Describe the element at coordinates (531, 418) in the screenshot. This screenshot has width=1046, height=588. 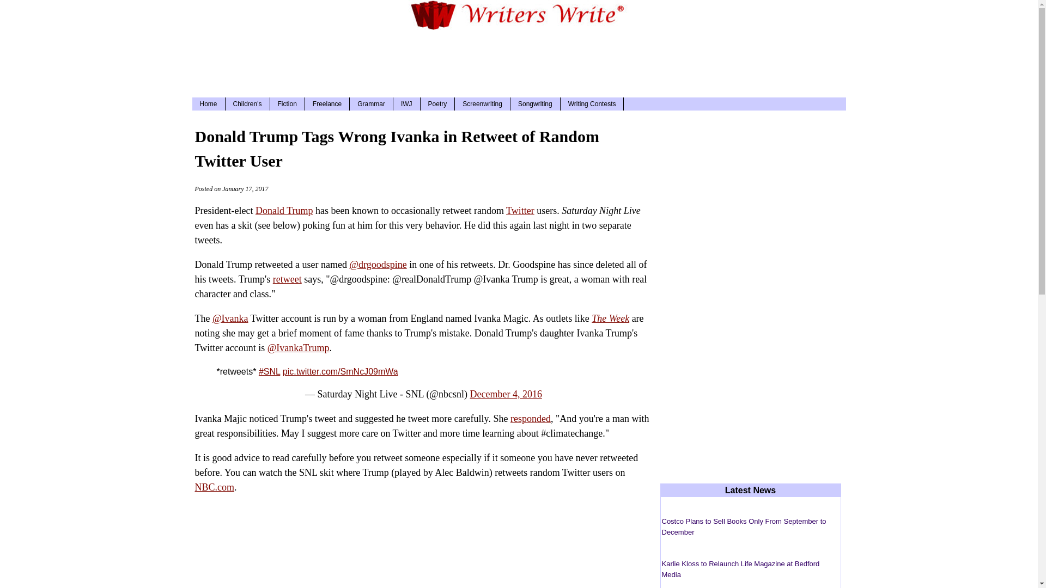
I see `responded` at that location.